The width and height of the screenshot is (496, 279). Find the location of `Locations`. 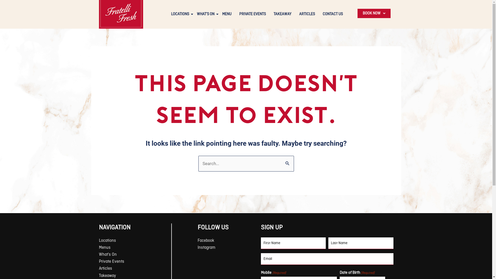

Locations is located at coordinates (135, 241).